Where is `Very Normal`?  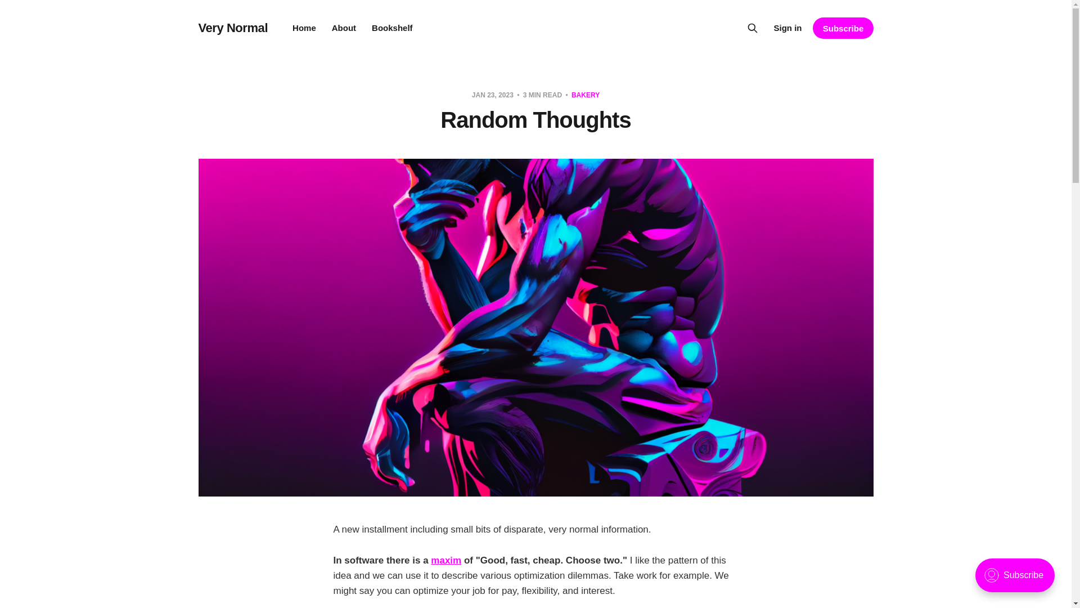
Very Normal is located at coordinates (233, 28).